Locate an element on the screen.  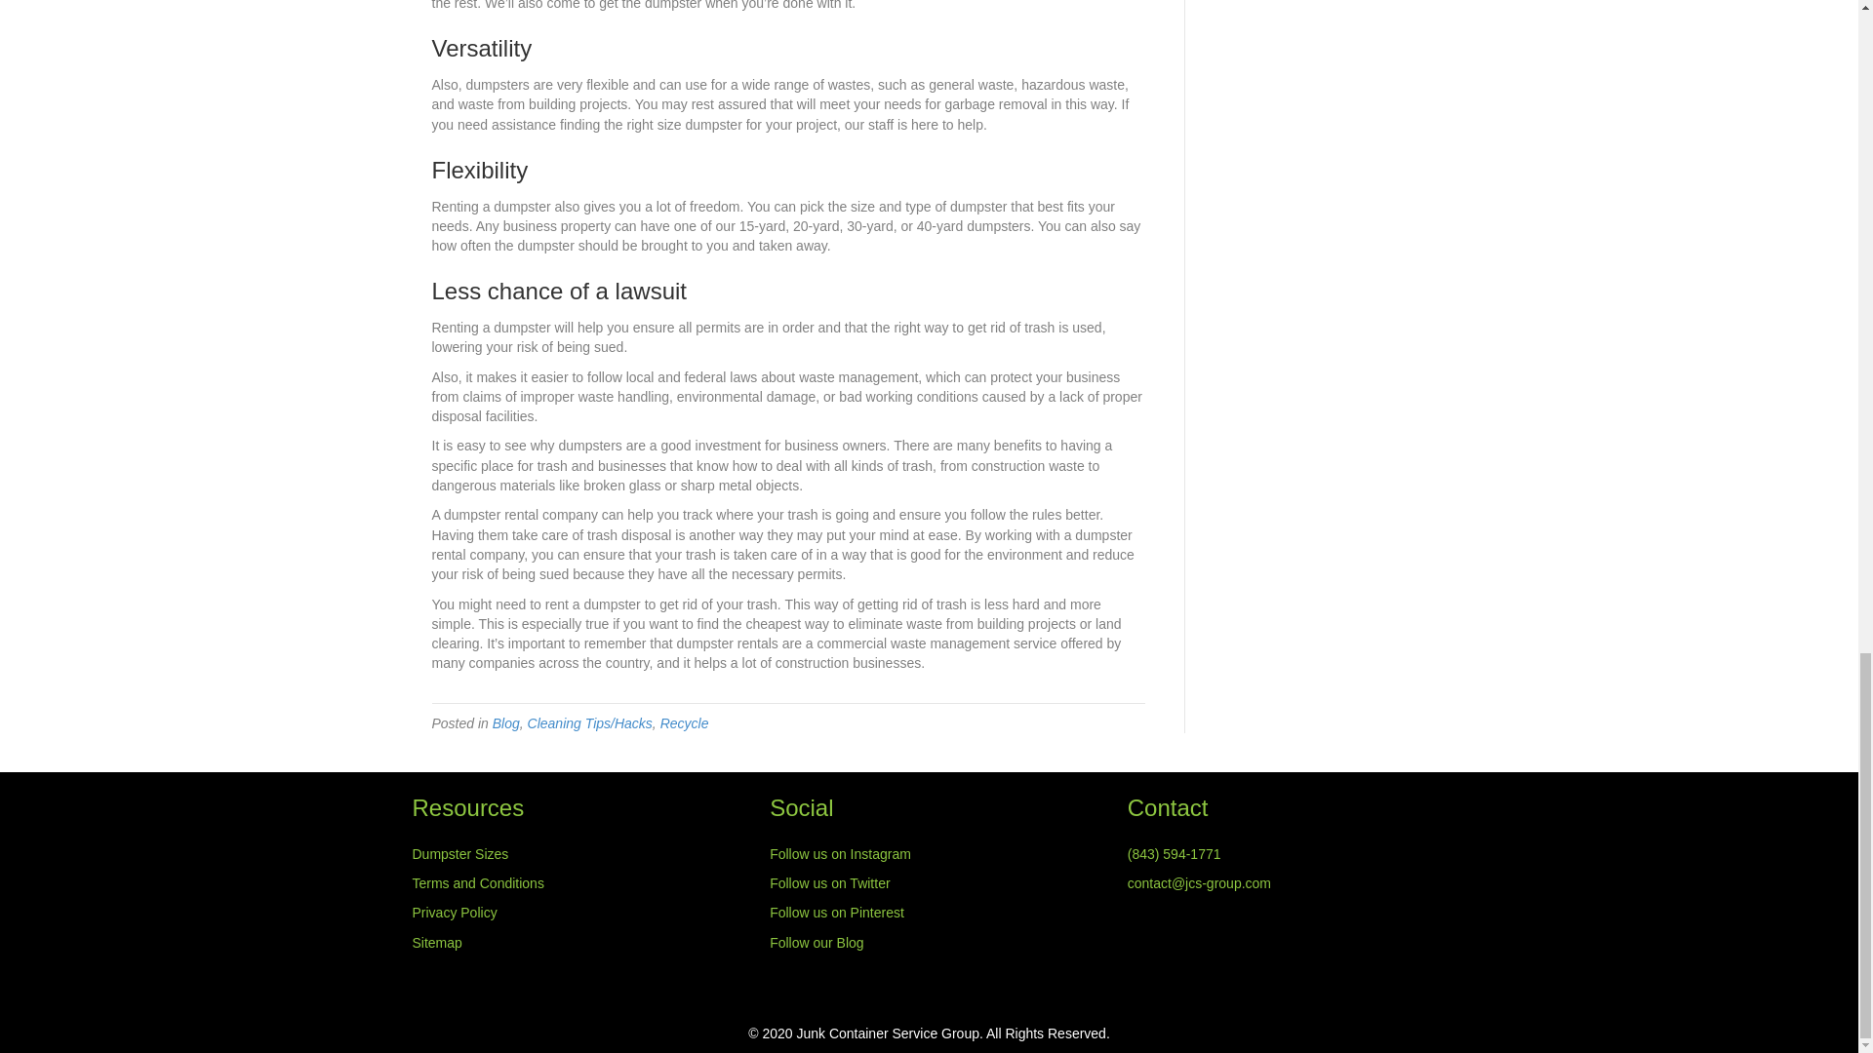
Dumpster Sizes is located at coordinates (459, 854).